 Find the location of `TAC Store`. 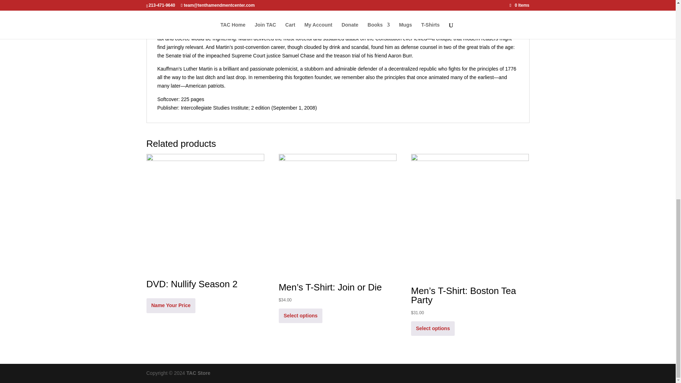

TAC Store is located at coordinates (199, 373).